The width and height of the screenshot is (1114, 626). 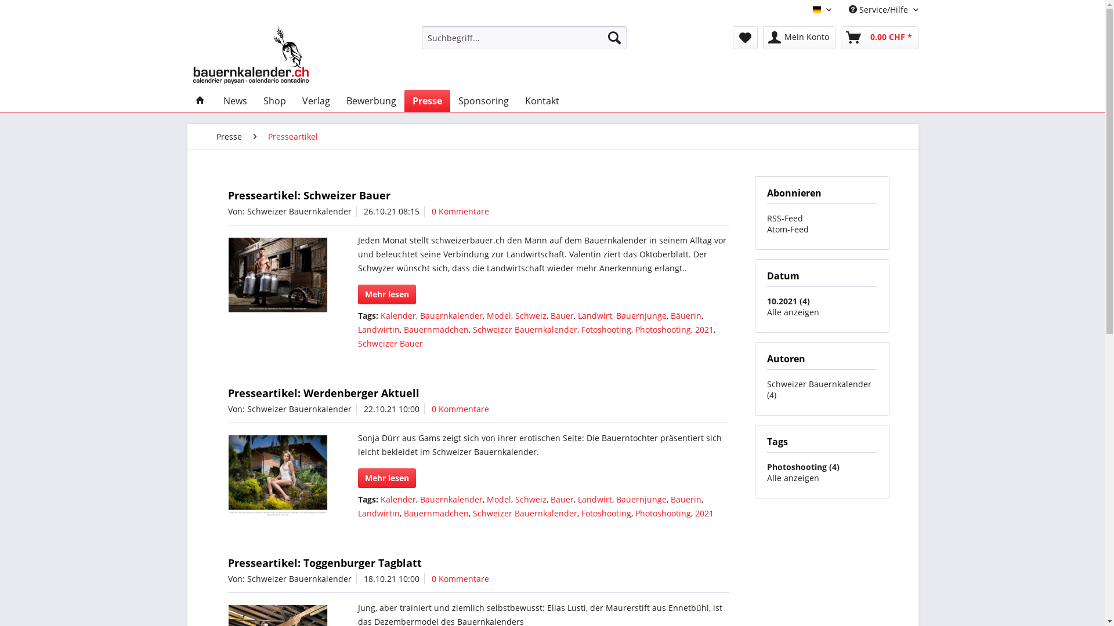 I want to click on Bauernkalender, so click(x=451, y=500).